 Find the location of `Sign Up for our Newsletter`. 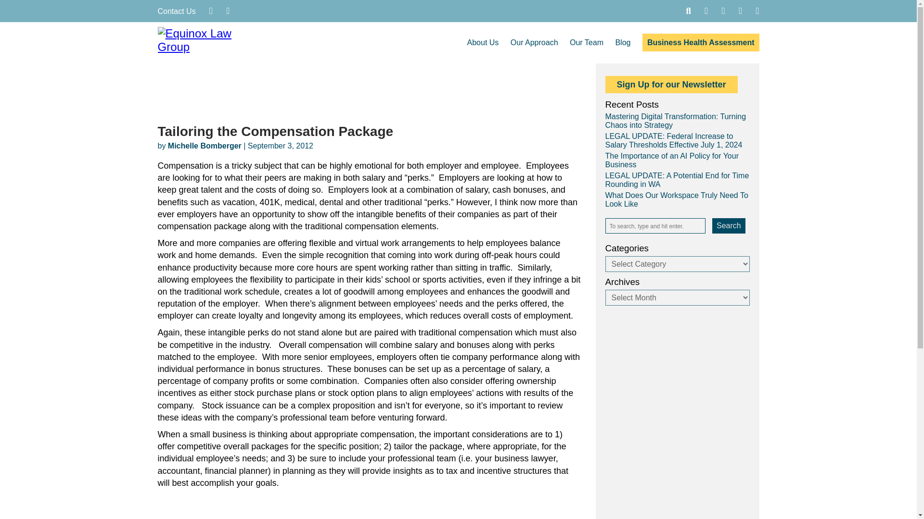

Sign Up for our Newsletter is located at coordinates (671, 85).